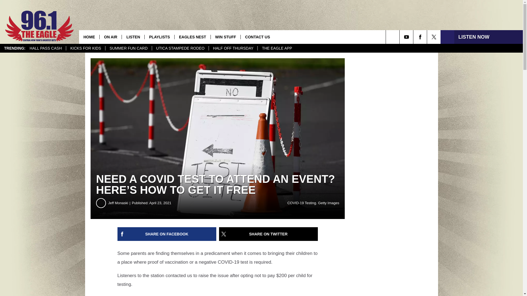  I want to click on Share on Twitter, so click(268, 234).